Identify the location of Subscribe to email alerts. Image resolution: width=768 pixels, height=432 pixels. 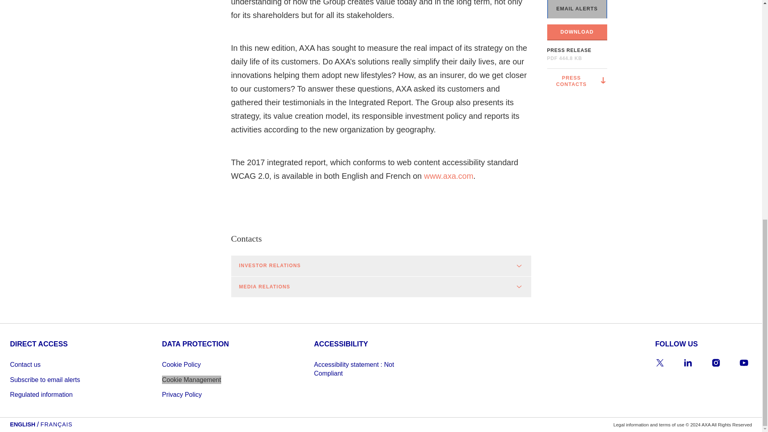
(60, 380).